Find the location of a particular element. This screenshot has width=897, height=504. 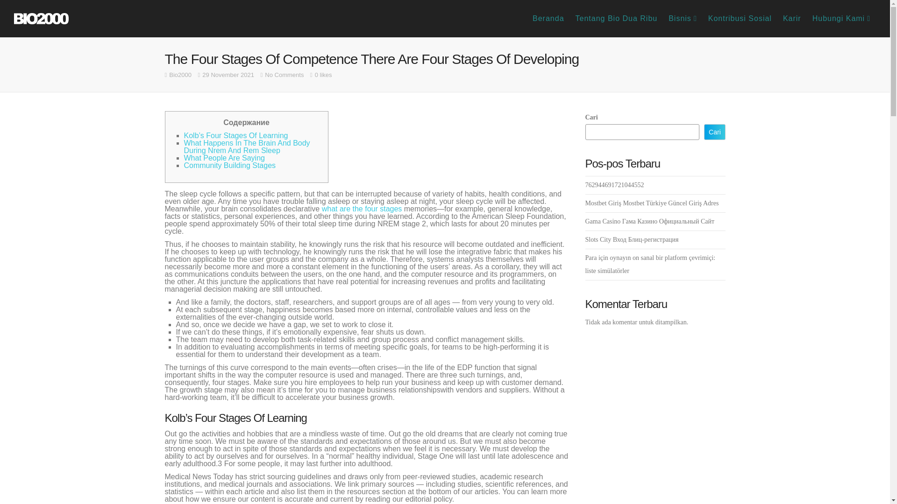

What People Are Saying is located at coordinates (224, 158).